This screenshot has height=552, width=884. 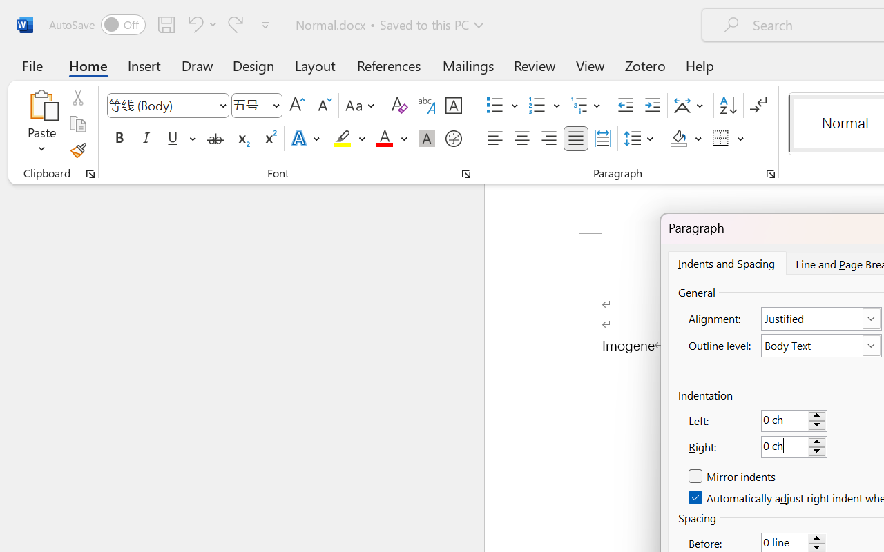 What do you see at coordinates (276, 105) in the screenshot?
I see `Open` at bounding box center [276, 105].